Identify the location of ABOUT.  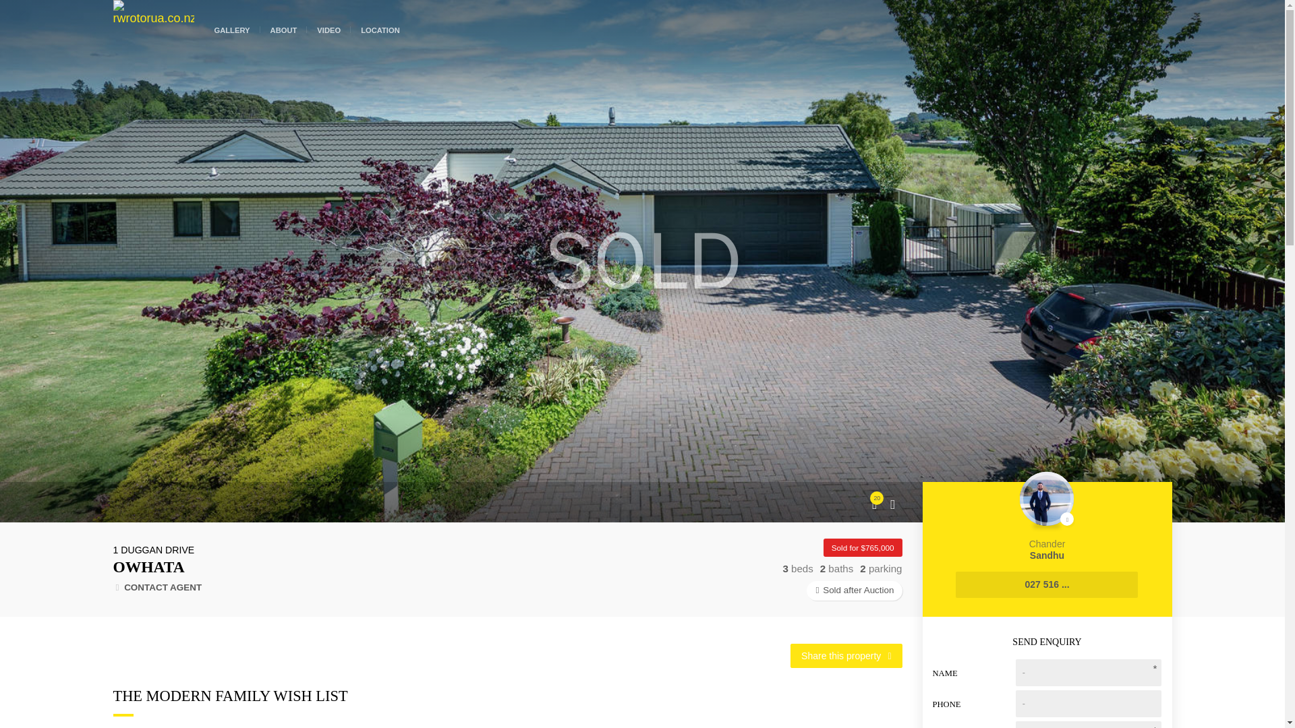
(283, 25).